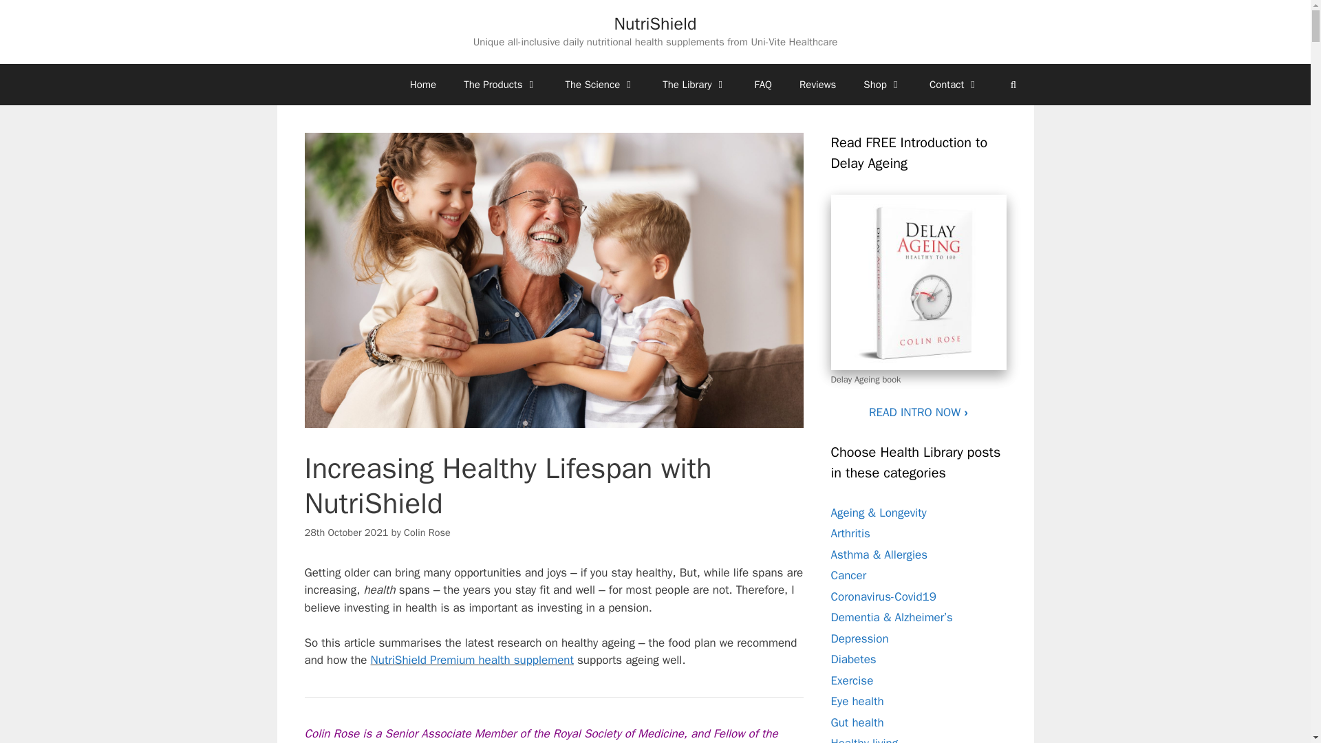  What do you see at coordinates (500, 84) in the screenshot?
I see `The Products` at bounding box center [500, 84].